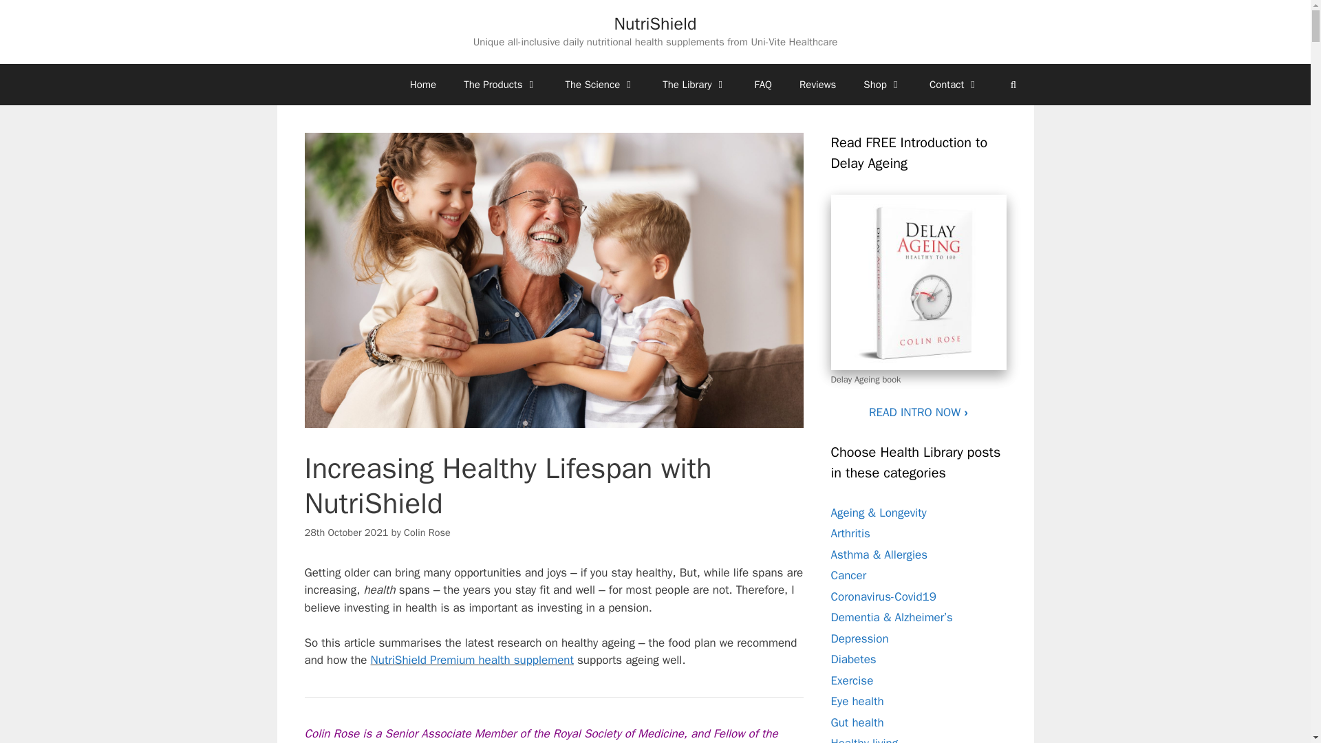  What do you see at coordinates (500, 84) in the screenshot?
I see `The Products` at bounding box center [500, 84].